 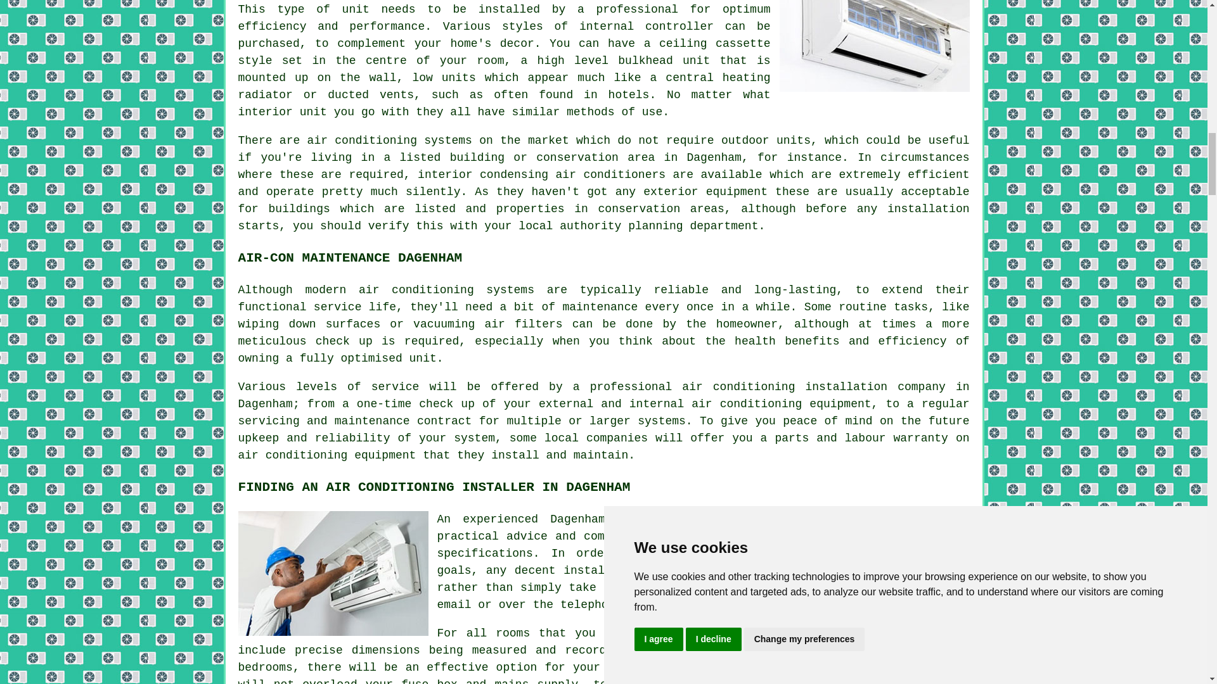 What do you see at coordinates (738, 633) in the screenshot?
I see `air conditioned` at bounding box center [738, 633].